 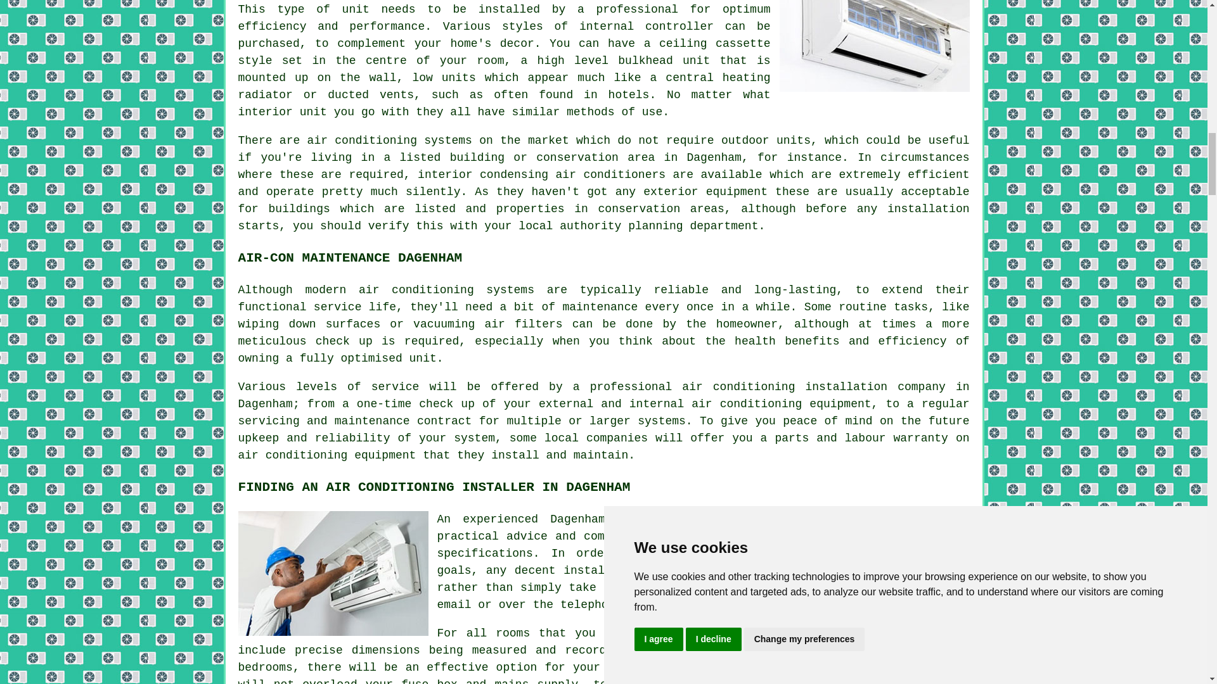 What do you see at coordinates (738, 633) in the screenshot?
I see `air conditioned` at bounding box center [738, 633].